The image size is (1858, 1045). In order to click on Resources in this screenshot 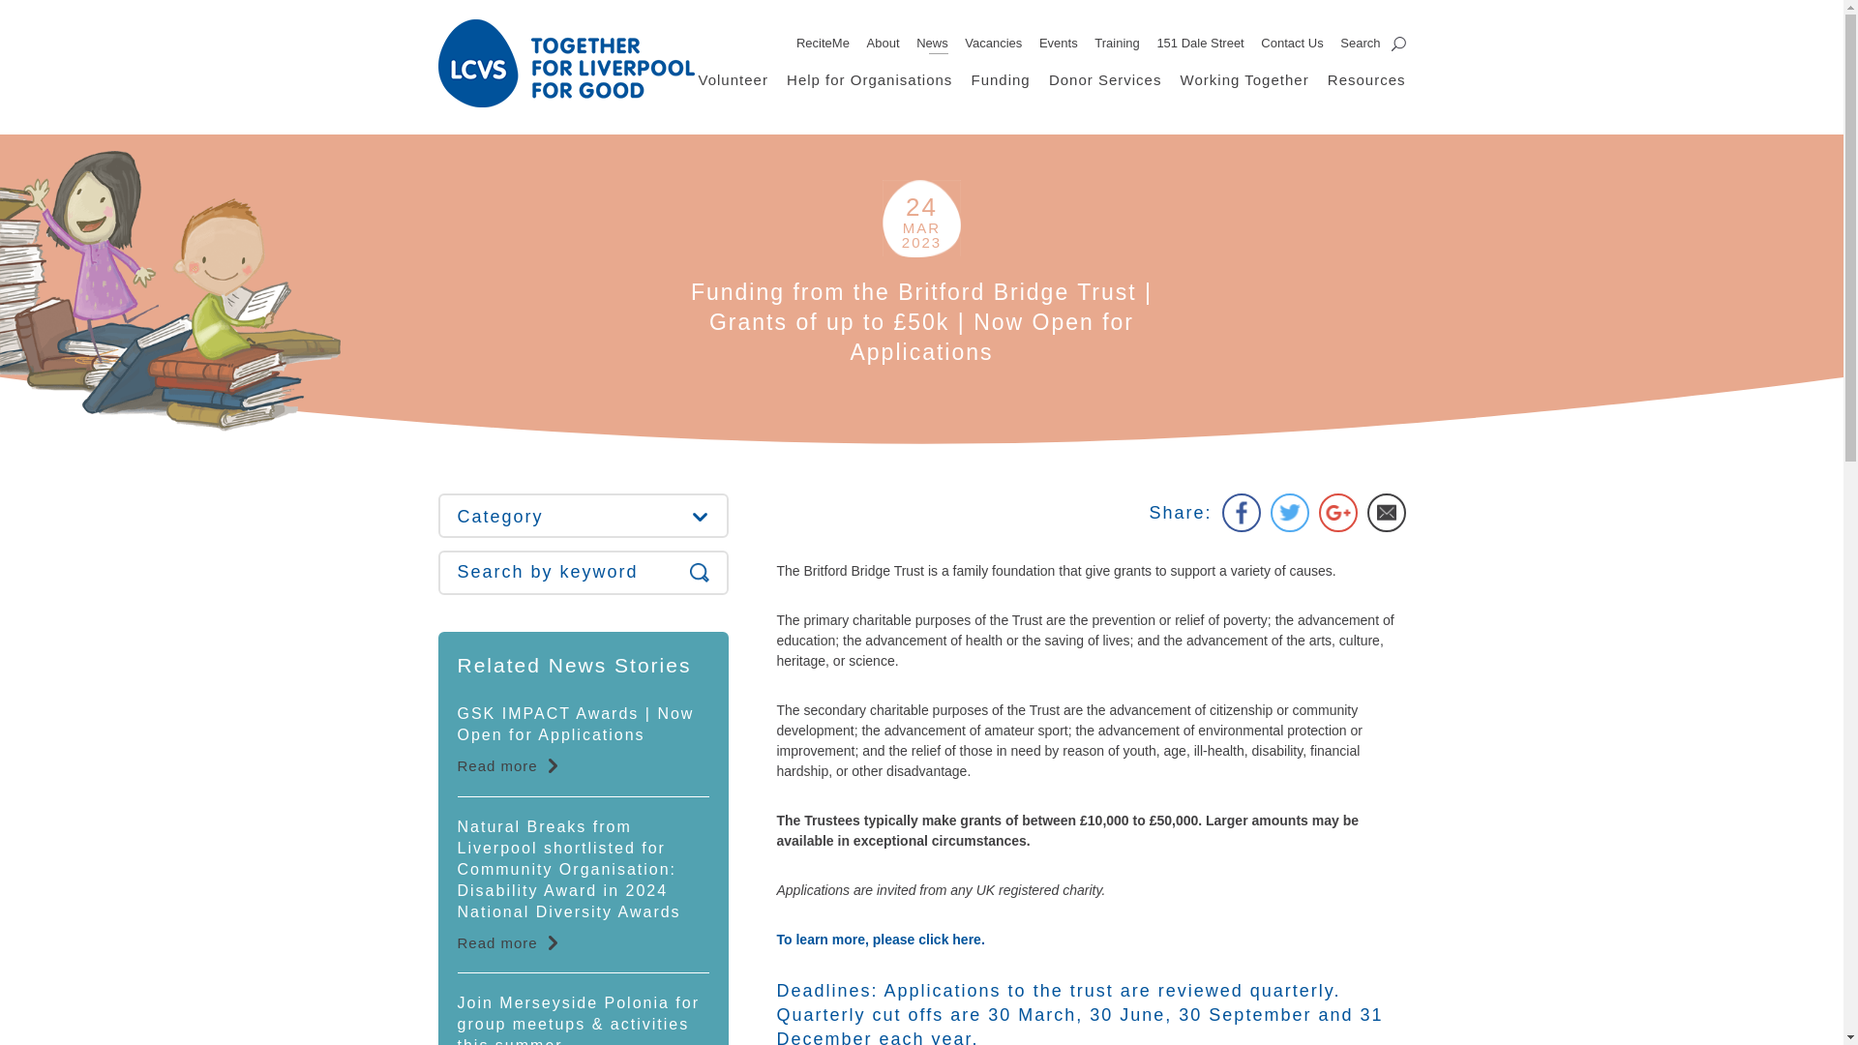, I will do `click(1366, 79)`.